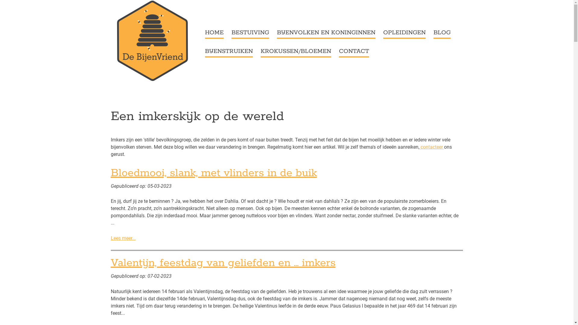 This screenshot has height=325, width=578. Describe the element at coordinates (404, 33) in the screenshot. I see `OPLEIDINGEN` at that location.